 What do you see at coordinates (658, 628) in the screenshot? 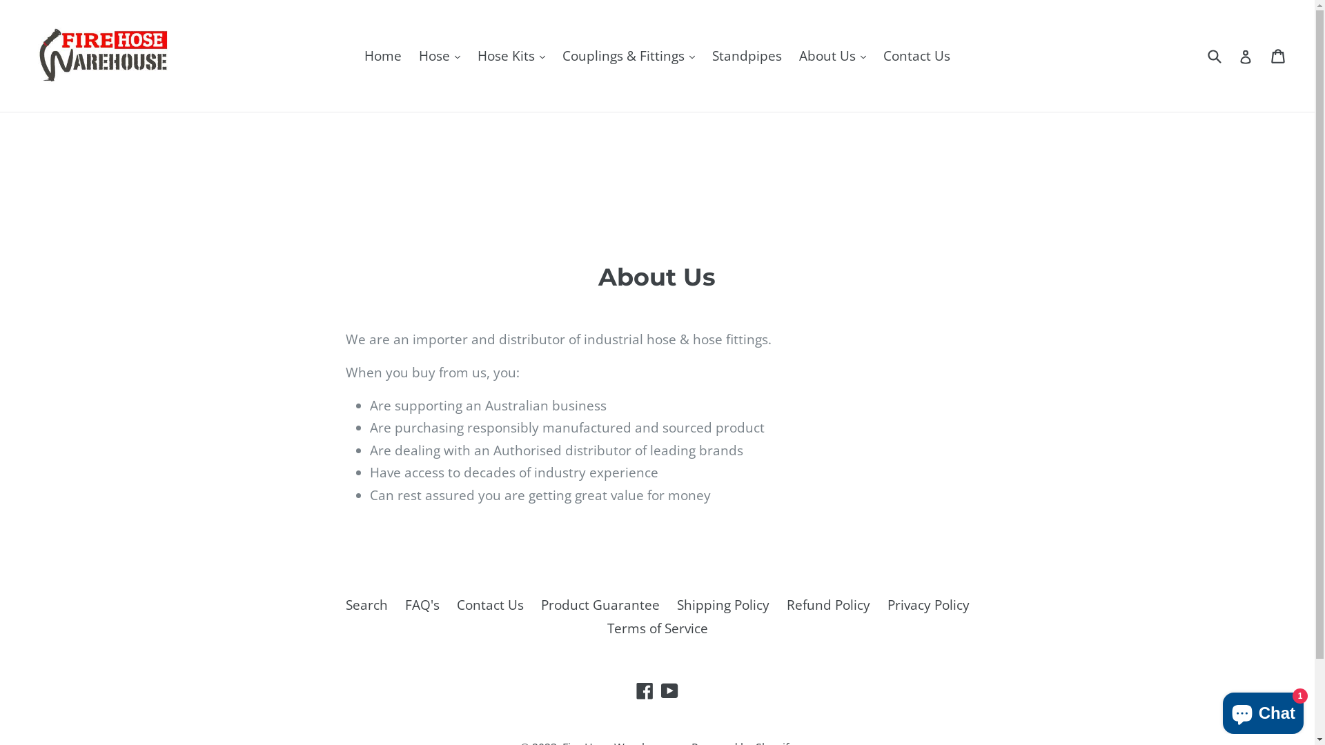
I see `Terms of Service` at bounding box center [658, 628].